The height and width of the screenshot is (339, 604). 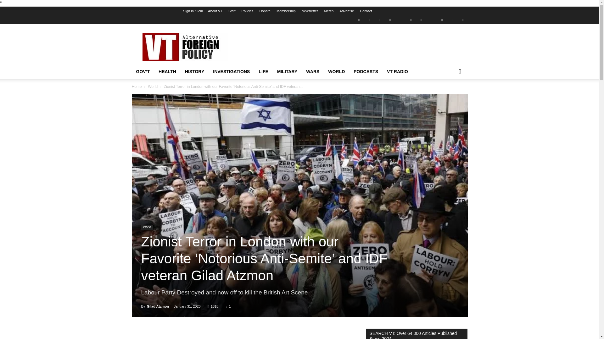 I want to click on Merch, so click(x=329, y=11).